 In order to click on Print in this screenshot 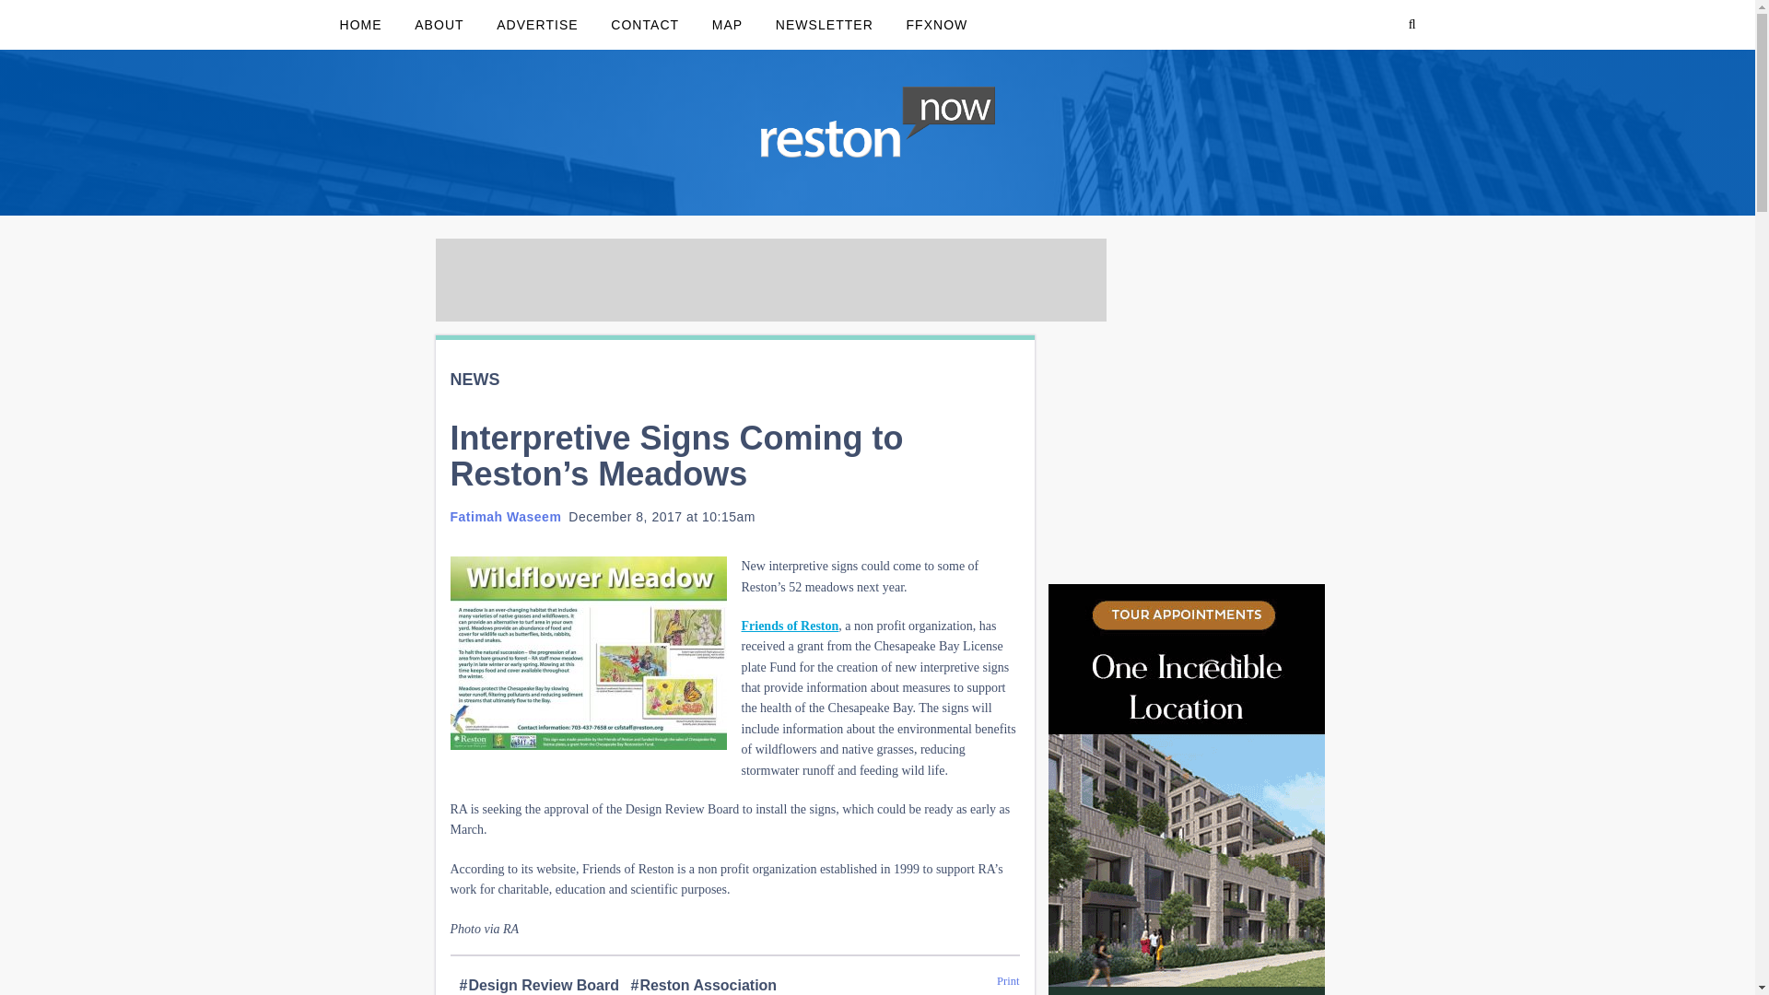, I will do `click(1008, 981)`.